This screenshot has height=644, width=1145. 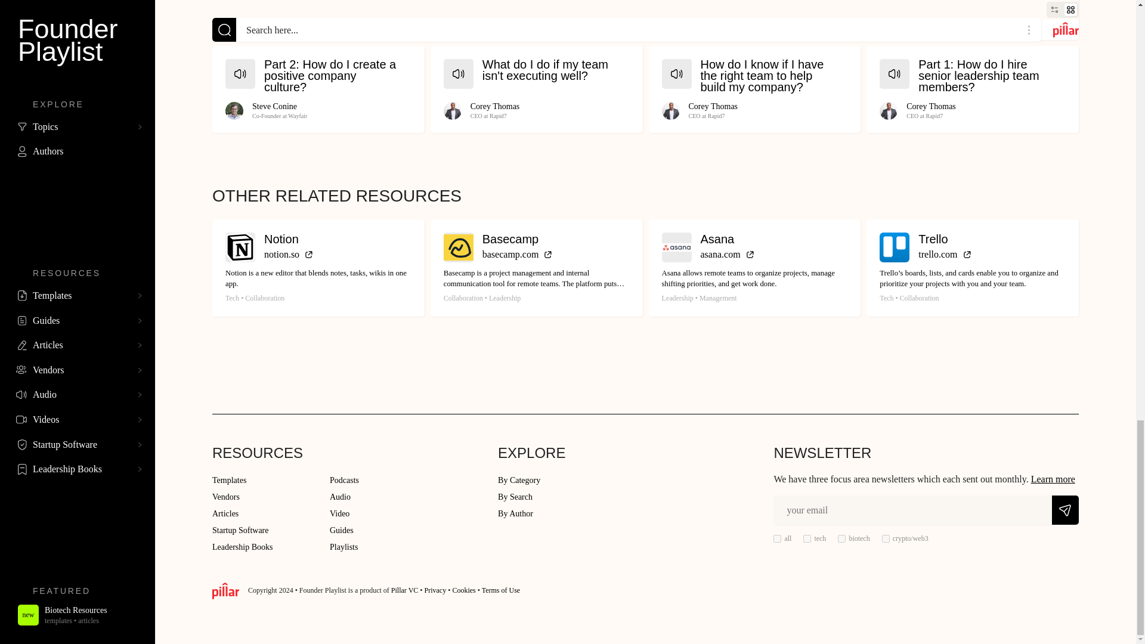 I want to click on Send, so click(x=1065, y=509).